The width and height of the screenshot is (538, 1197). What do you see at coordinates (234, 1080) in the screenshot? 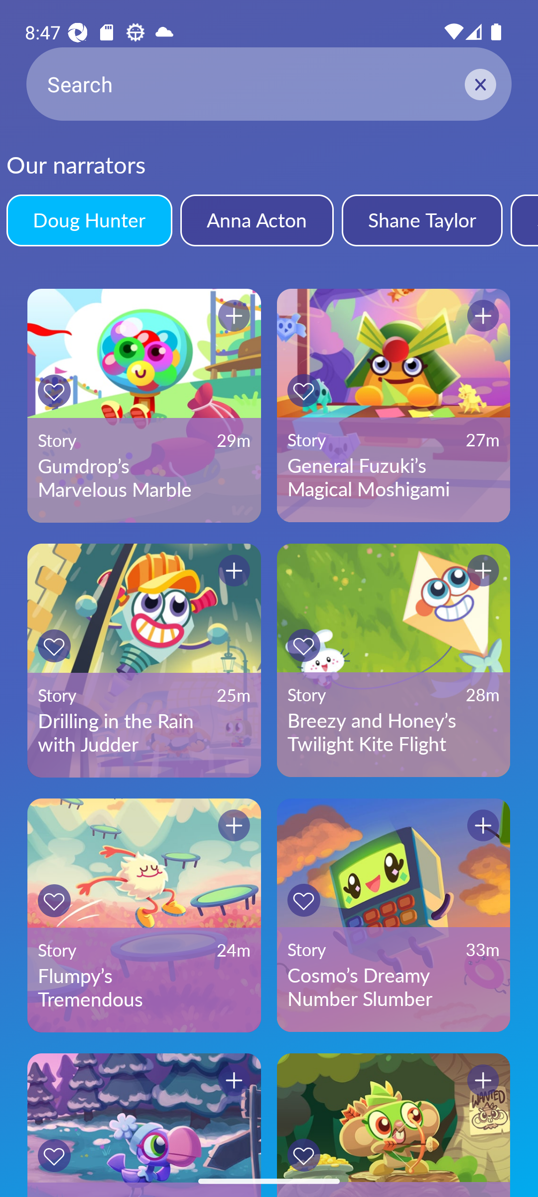
I see `Button` at bounding box center [234, 1080].